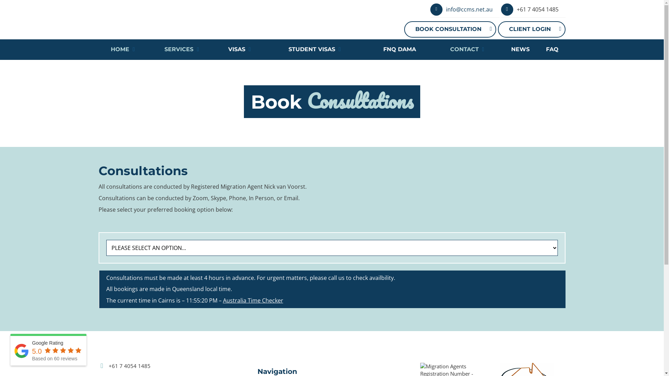  I want to click on VISAS, so click(239, 49).